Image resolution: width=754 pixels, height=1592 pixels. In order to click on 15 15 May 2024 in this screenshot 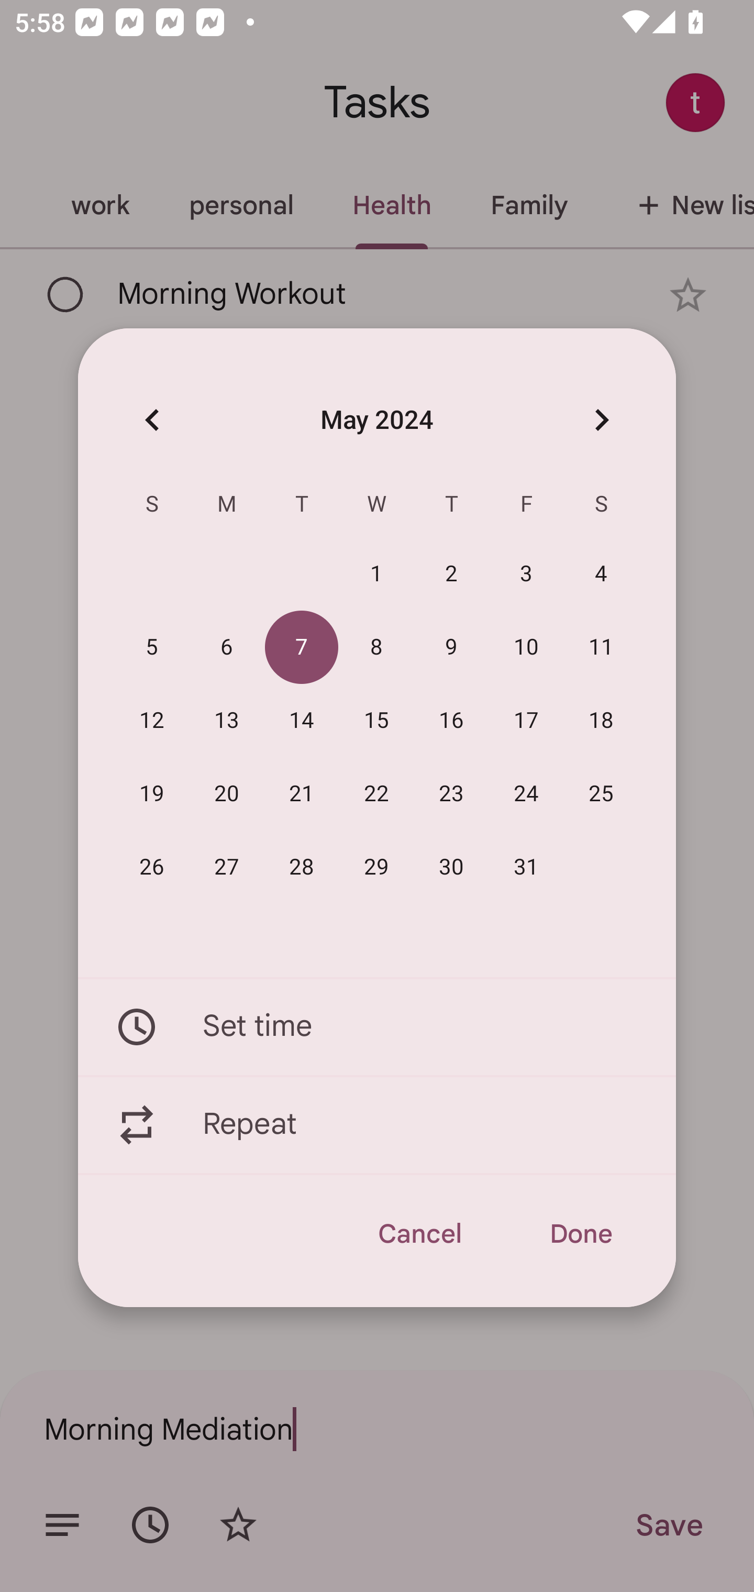, I will do `click(376, 721)`.